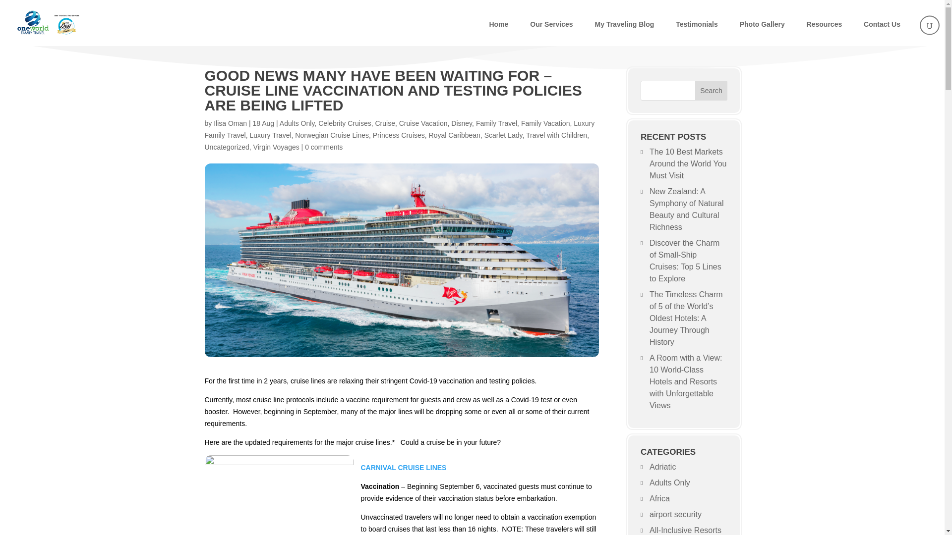 Image resolution: width=952 pixels, height=535 pixels. What do you see at coordinates (825, 24) in the screenshot?
I see `Resources` at bounding box center [825, 24].